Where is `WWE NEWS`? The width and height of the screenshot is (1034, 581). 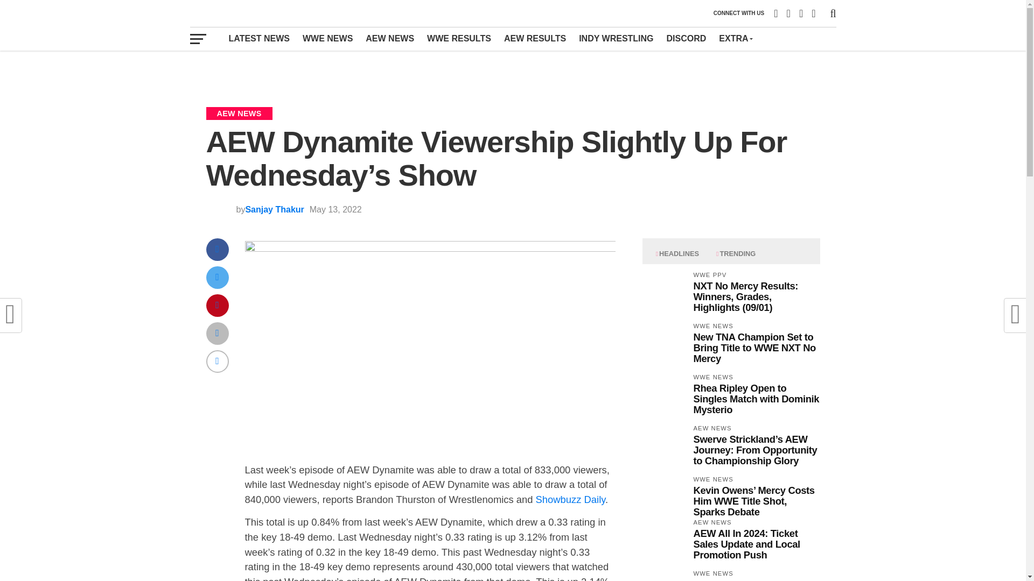
WWE NEWS is located at coordinates (327, 38).